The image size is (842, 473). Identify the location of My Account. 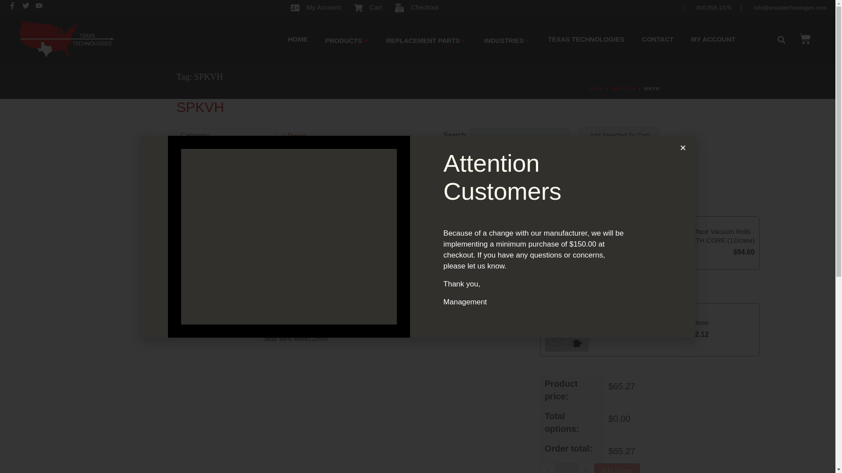
(316, 8).